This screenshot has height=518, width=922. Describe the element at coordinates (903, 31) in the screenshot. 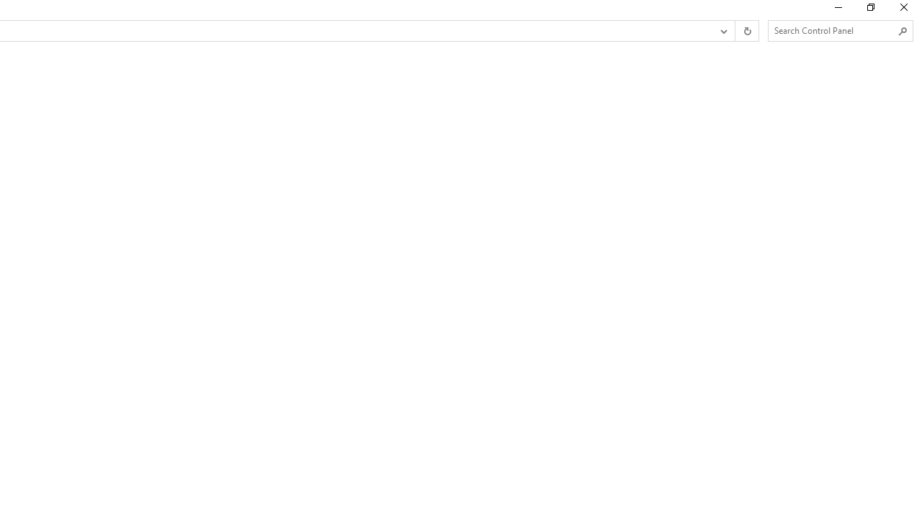

I see `Search` at that location.